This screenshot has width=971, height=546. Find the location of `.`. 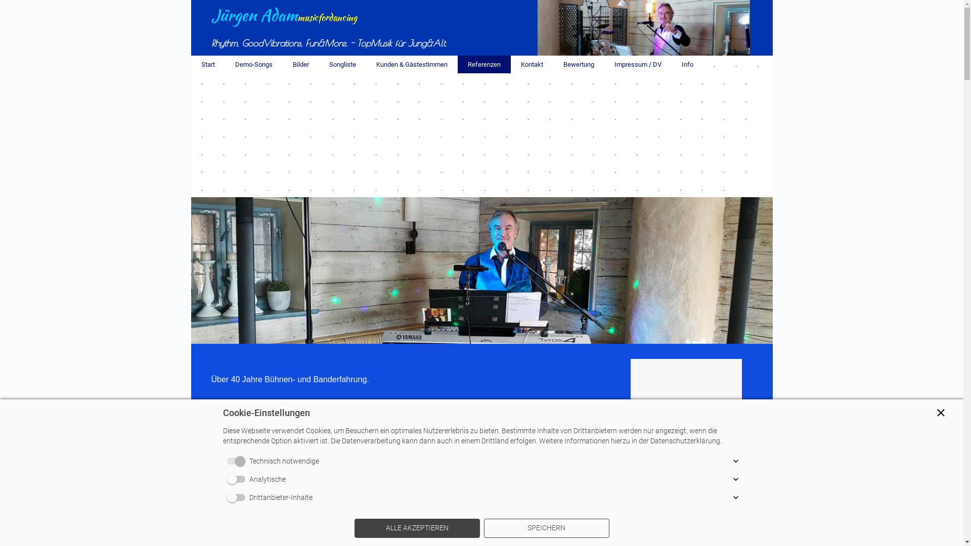

. is located at coordinates (594, 135).